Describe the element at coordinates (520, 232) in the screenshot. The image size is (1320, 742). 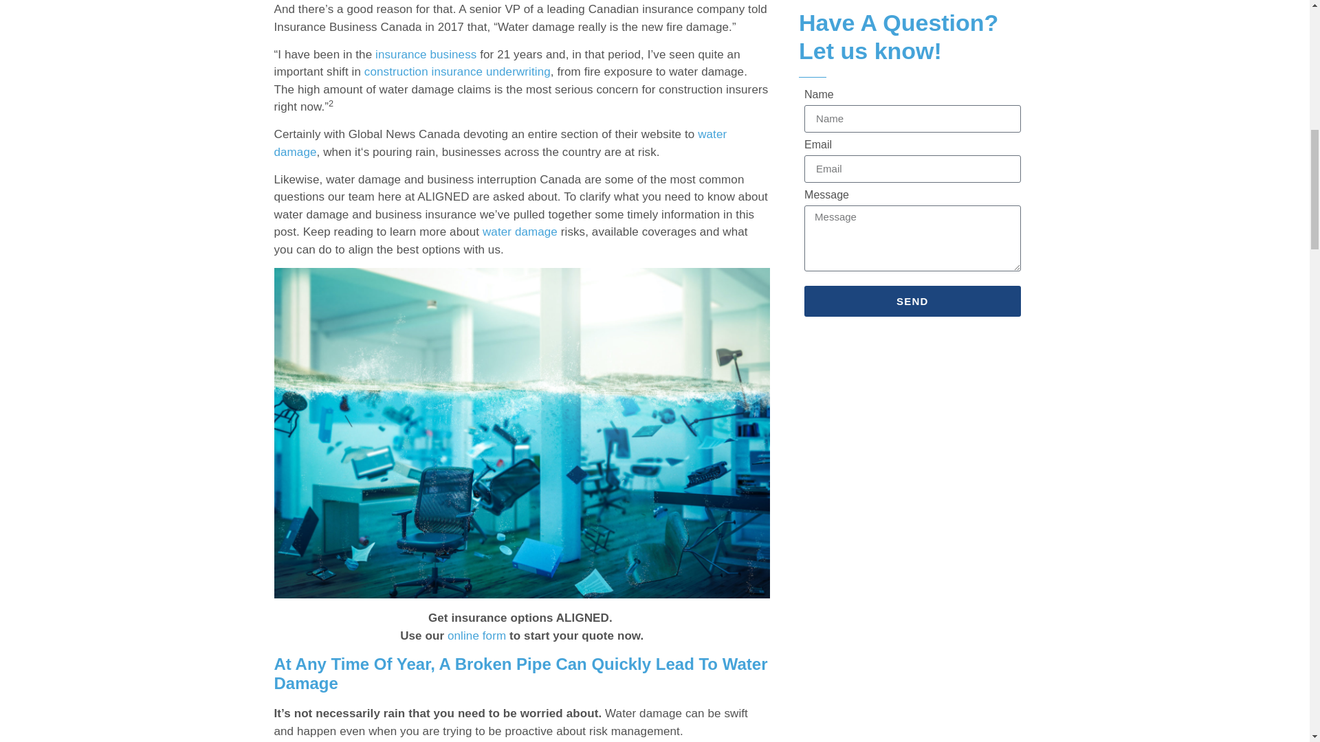
I see `water damage` at that location.